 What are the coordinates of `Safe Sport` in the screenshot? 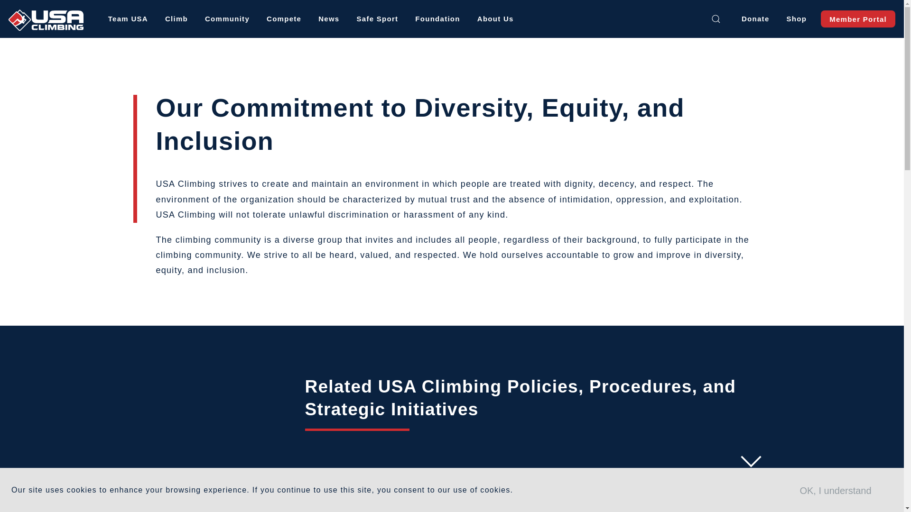 It's located at (377, 19).